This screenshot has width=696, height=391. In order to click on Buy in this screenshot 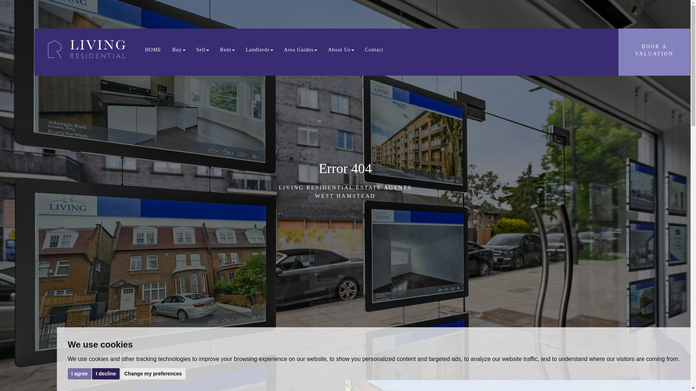, I will do `click(179, 50)`.